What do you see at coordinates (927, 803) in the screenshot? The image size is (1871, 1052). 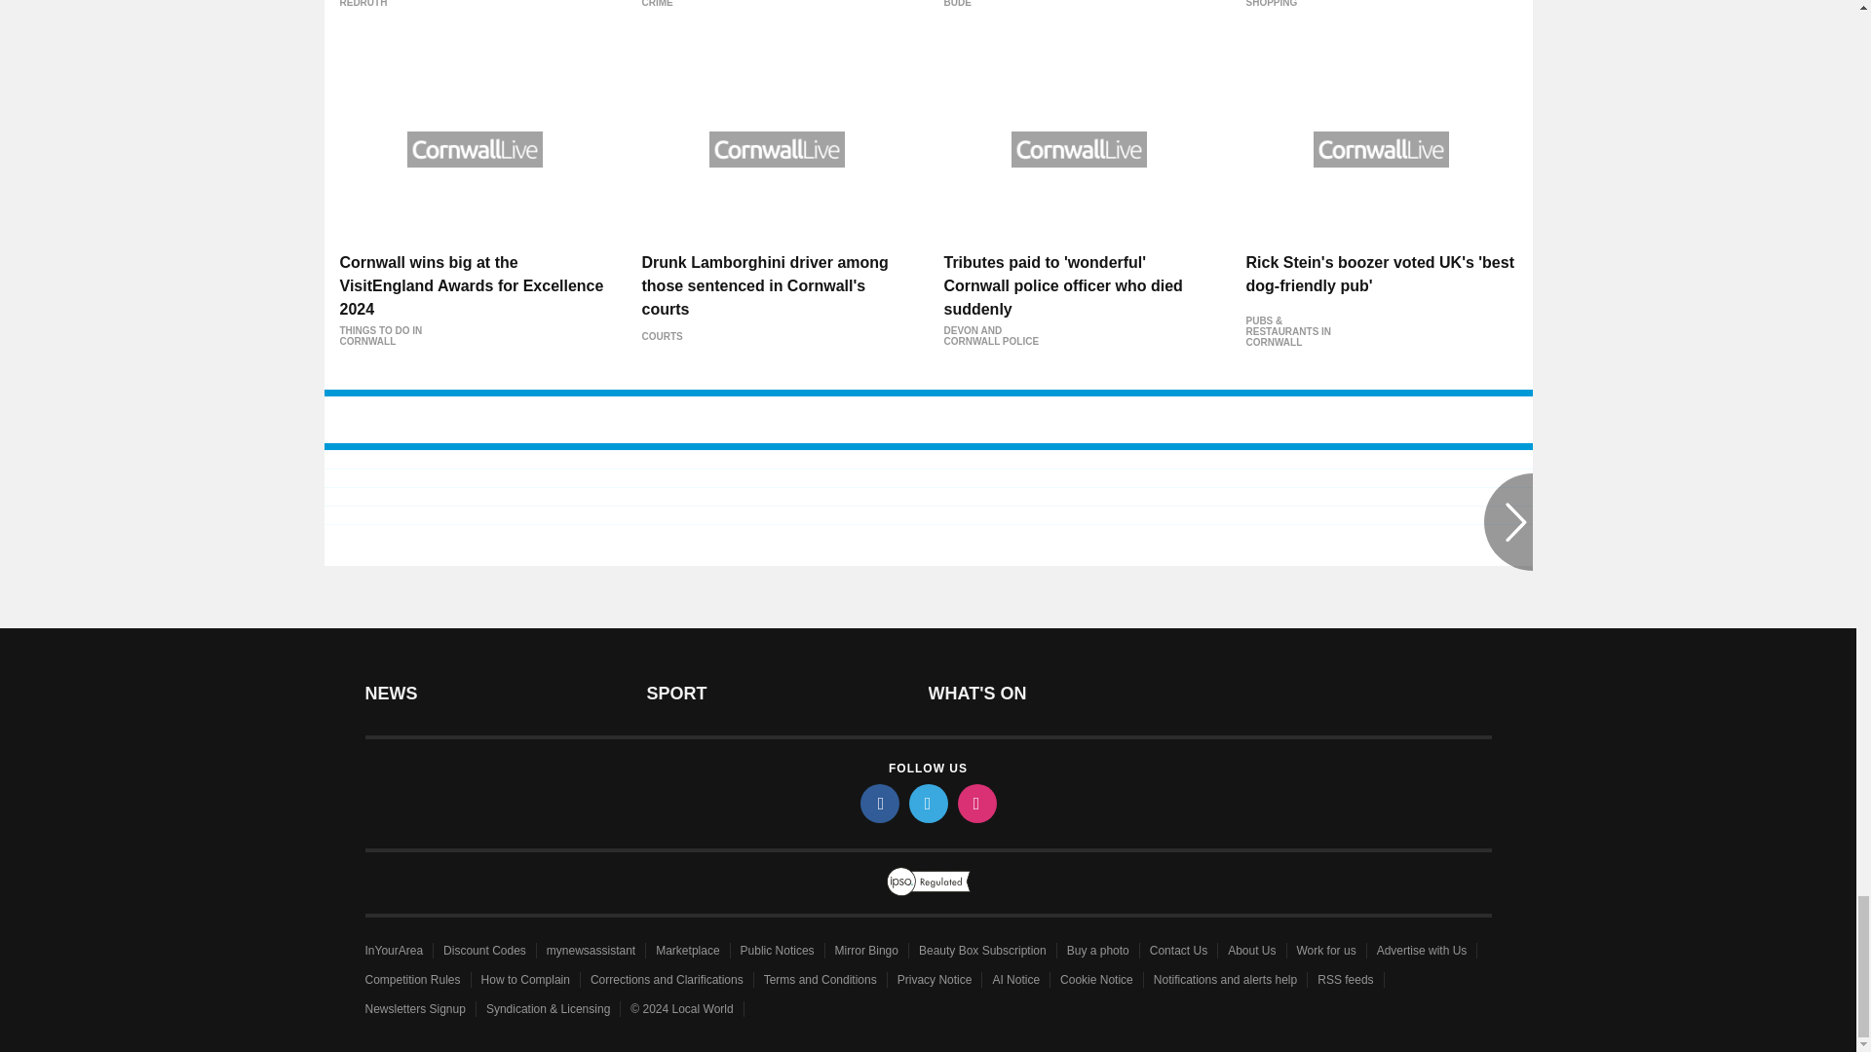 I see `twitter` at bounding box center [927, 803].